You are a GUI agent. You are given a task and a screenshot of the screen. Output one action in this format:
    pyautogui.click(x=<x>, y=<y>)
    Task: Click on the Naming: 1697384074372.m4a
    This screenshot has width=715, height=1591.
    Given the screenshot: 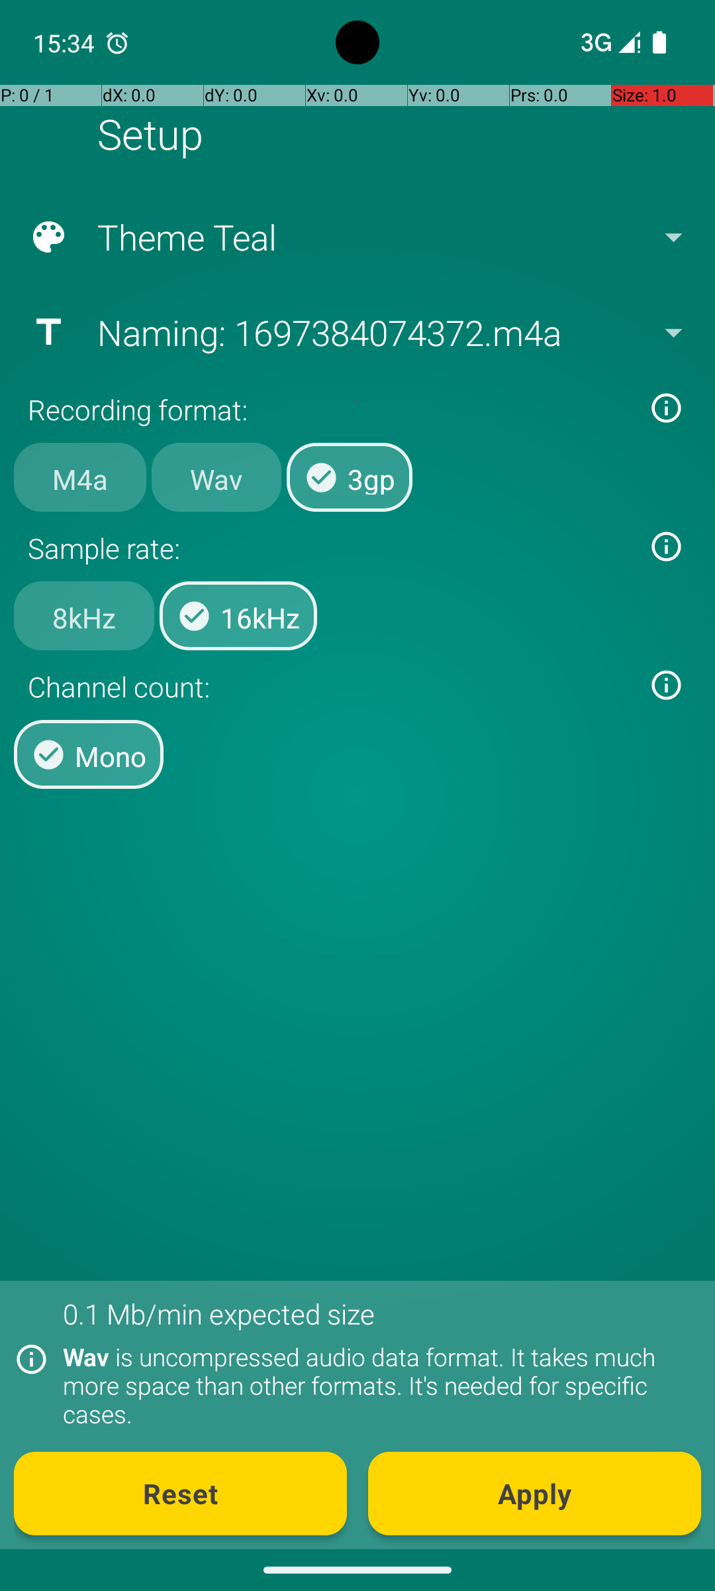 What is the action you would take?
    pyautogui.click(x=356, y=332)
    